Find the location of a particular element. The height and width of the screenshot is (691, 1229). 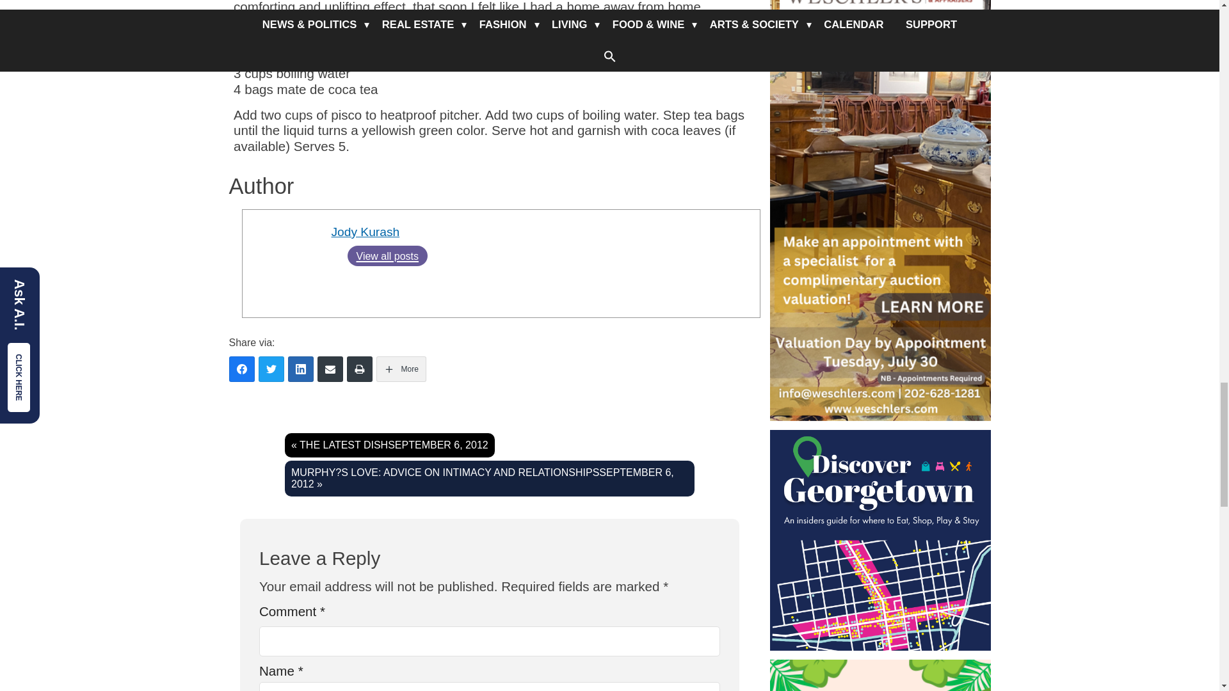

Georgetown Village Summer 2024 is located at coordinates (880, 676).